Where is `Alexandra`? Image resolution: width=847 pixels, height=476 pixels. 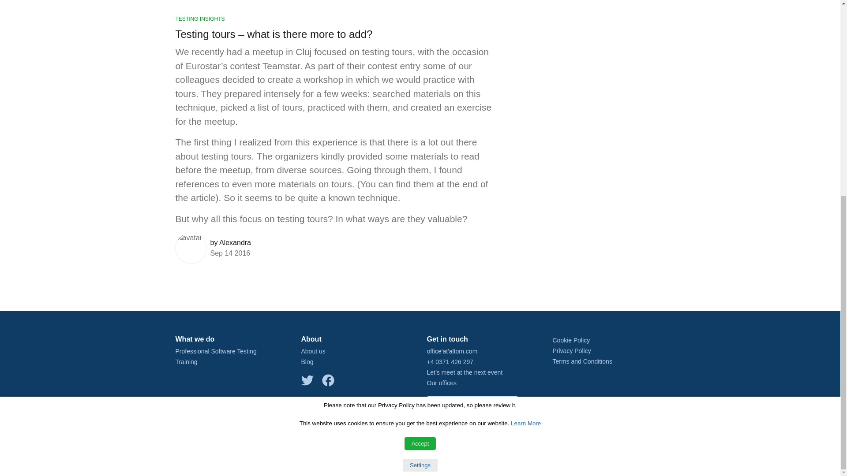
Alexandra is located at coordinates (235, 242).